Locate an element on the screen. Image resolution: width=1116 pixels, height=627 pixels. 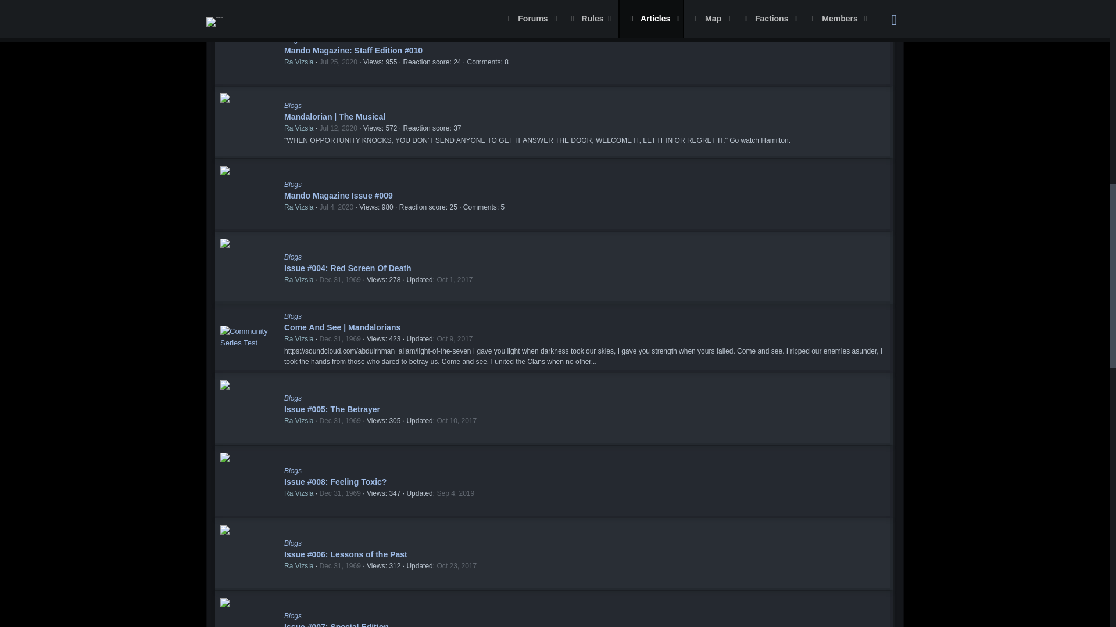
Jul 25, 2020 at 11:38 AM is located at coordinates (338, 62).